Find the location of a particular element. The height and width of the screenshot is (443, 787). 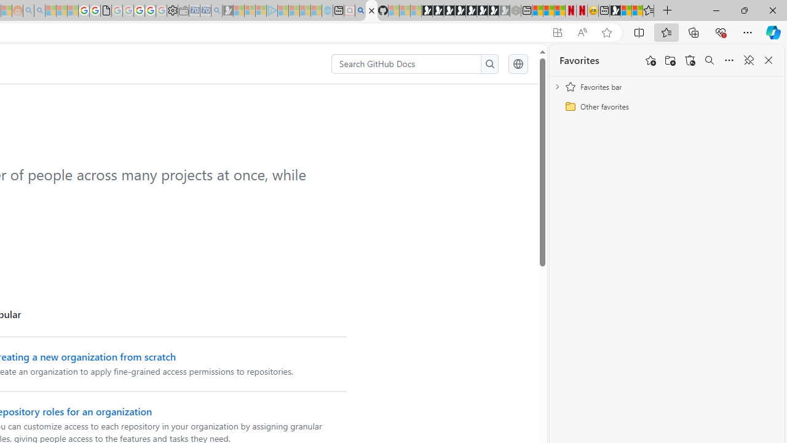

Unpin favorites is located at coordinates (749, 60).